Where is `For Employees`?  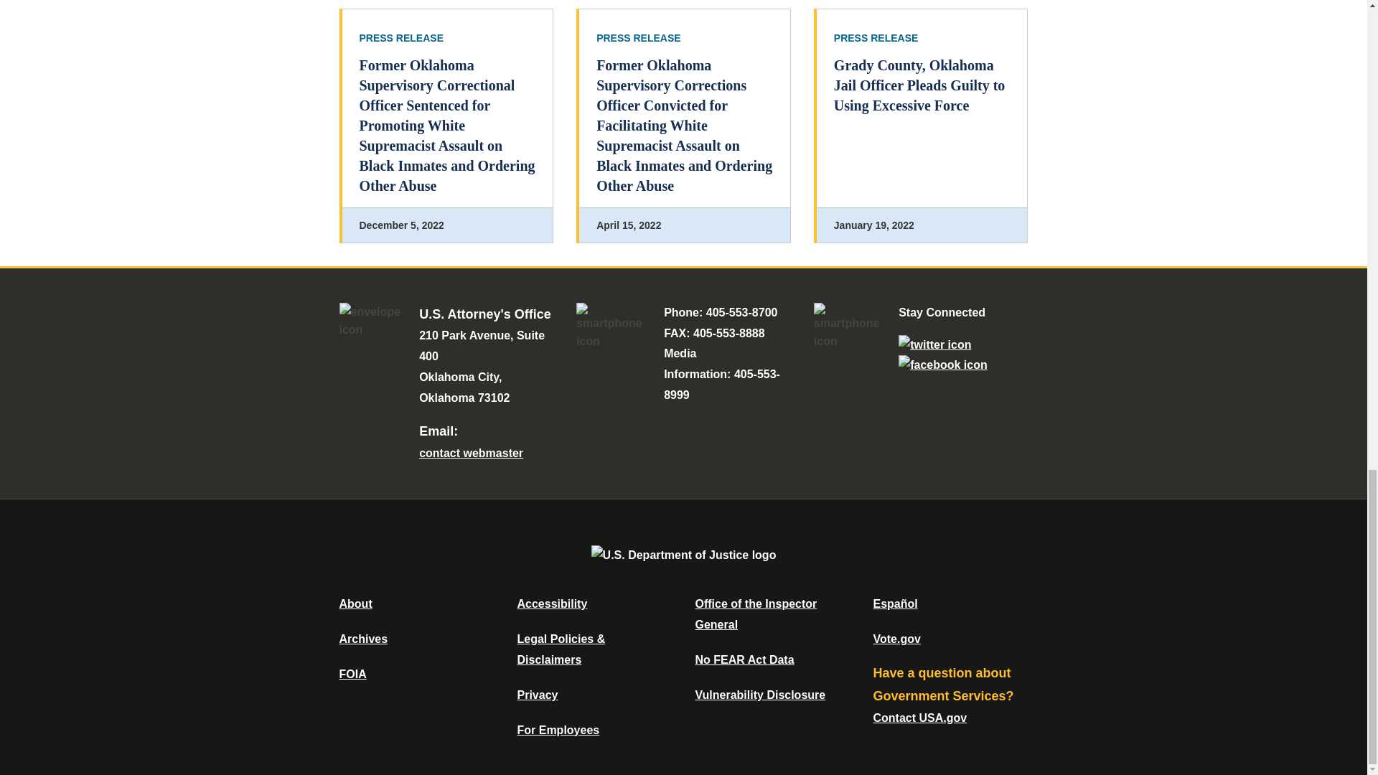
For Employees is located at coordinates (558, 730).